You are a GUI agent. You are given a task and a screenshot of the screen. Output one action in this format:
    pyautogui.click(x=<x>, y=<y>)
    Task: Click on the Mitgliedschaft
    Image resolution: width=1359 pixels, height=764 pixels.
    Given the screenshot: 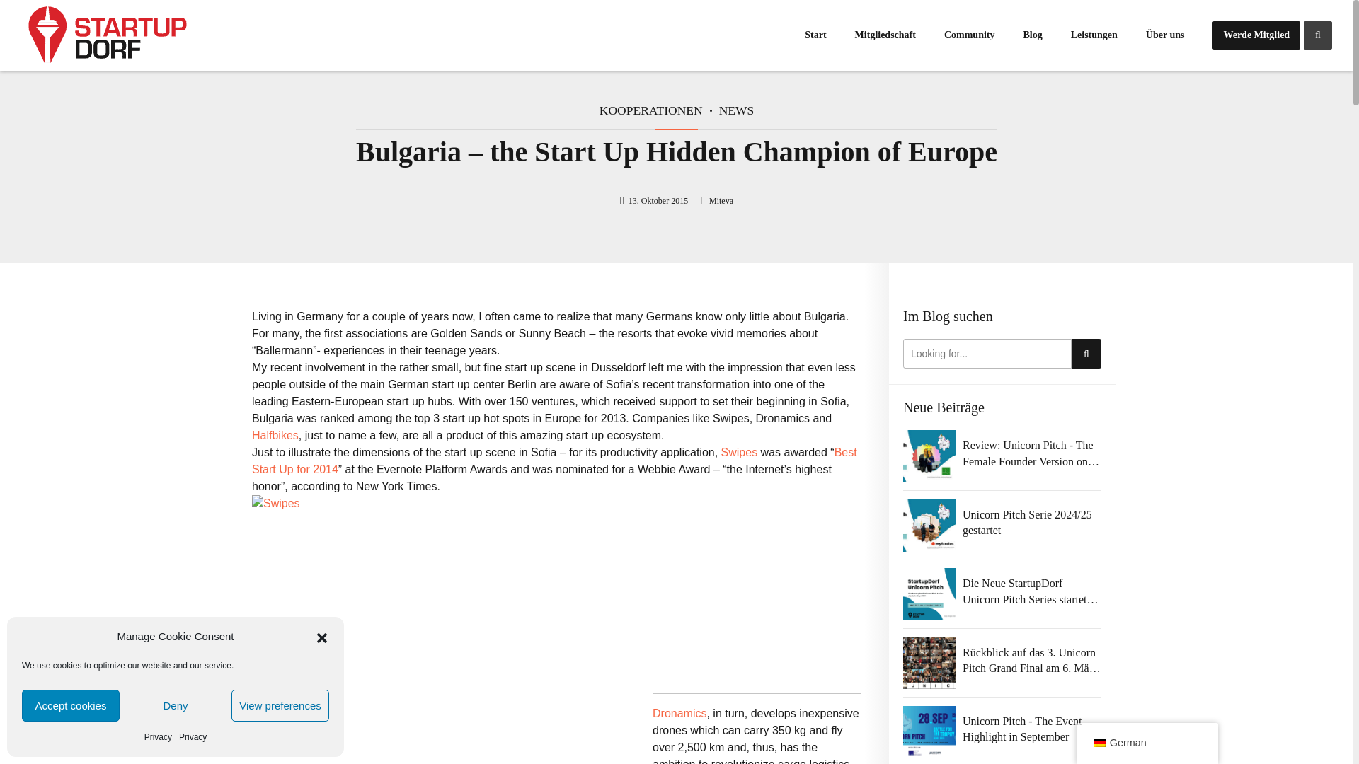 What is the action you would take?
    pyautogui.click(x=885, y=35)
    